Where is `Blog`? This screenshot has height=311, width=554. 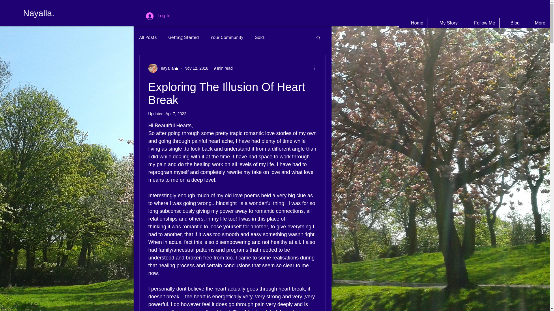 Blog is located at coordinates (512, 23).